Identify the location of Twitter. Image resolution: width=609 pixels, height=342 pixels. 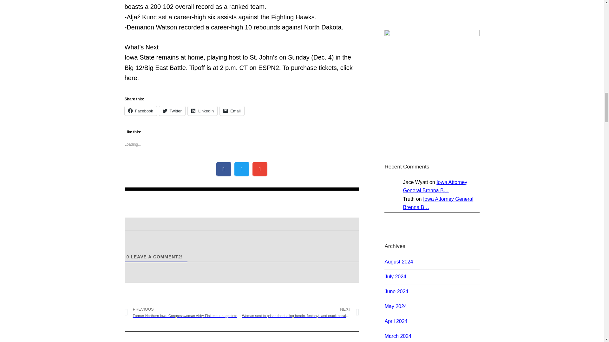
(172, 111).